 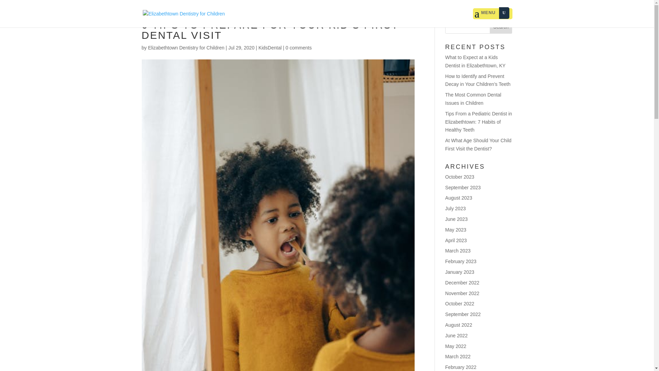 What do you see at coordinates (455, 229) in the screenshot?
I see `May 2023` at bounding box center [455, 229].